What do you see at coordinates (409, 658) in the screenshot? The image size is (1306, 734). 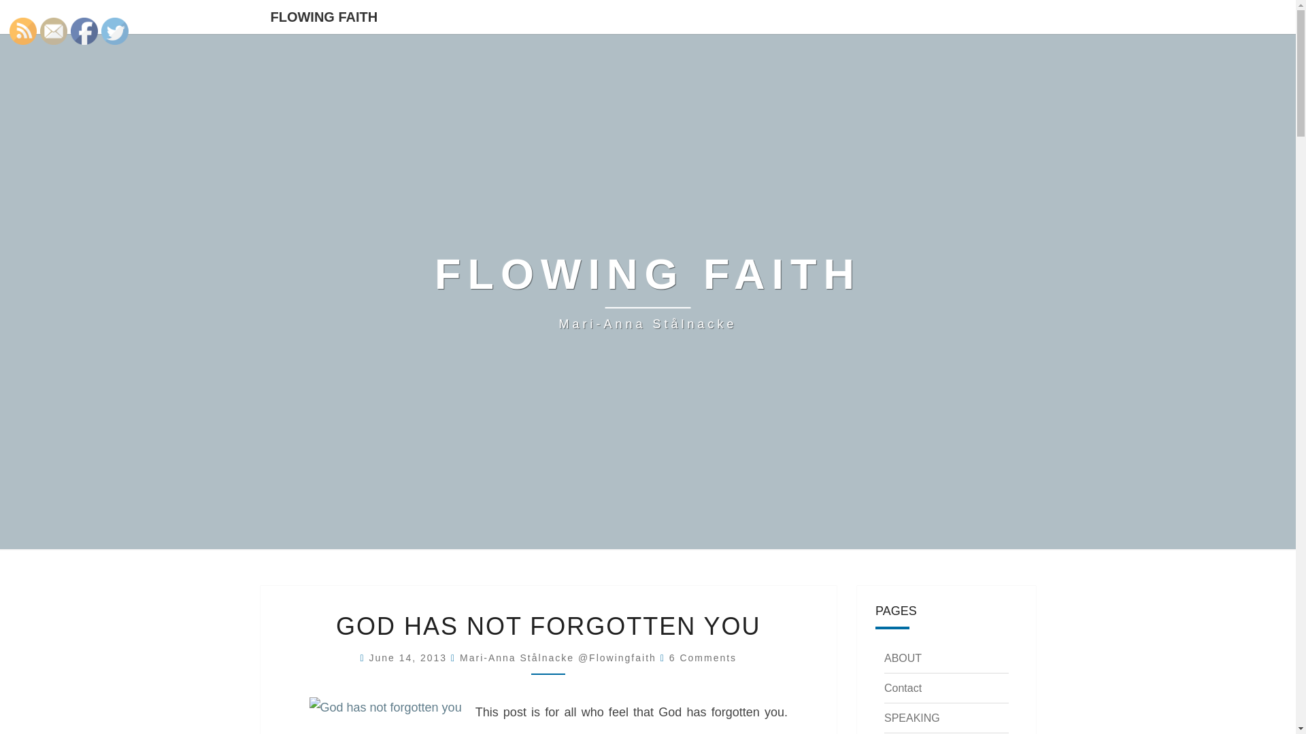 I see `June 14, 2013` at bounding box center [409, 658].